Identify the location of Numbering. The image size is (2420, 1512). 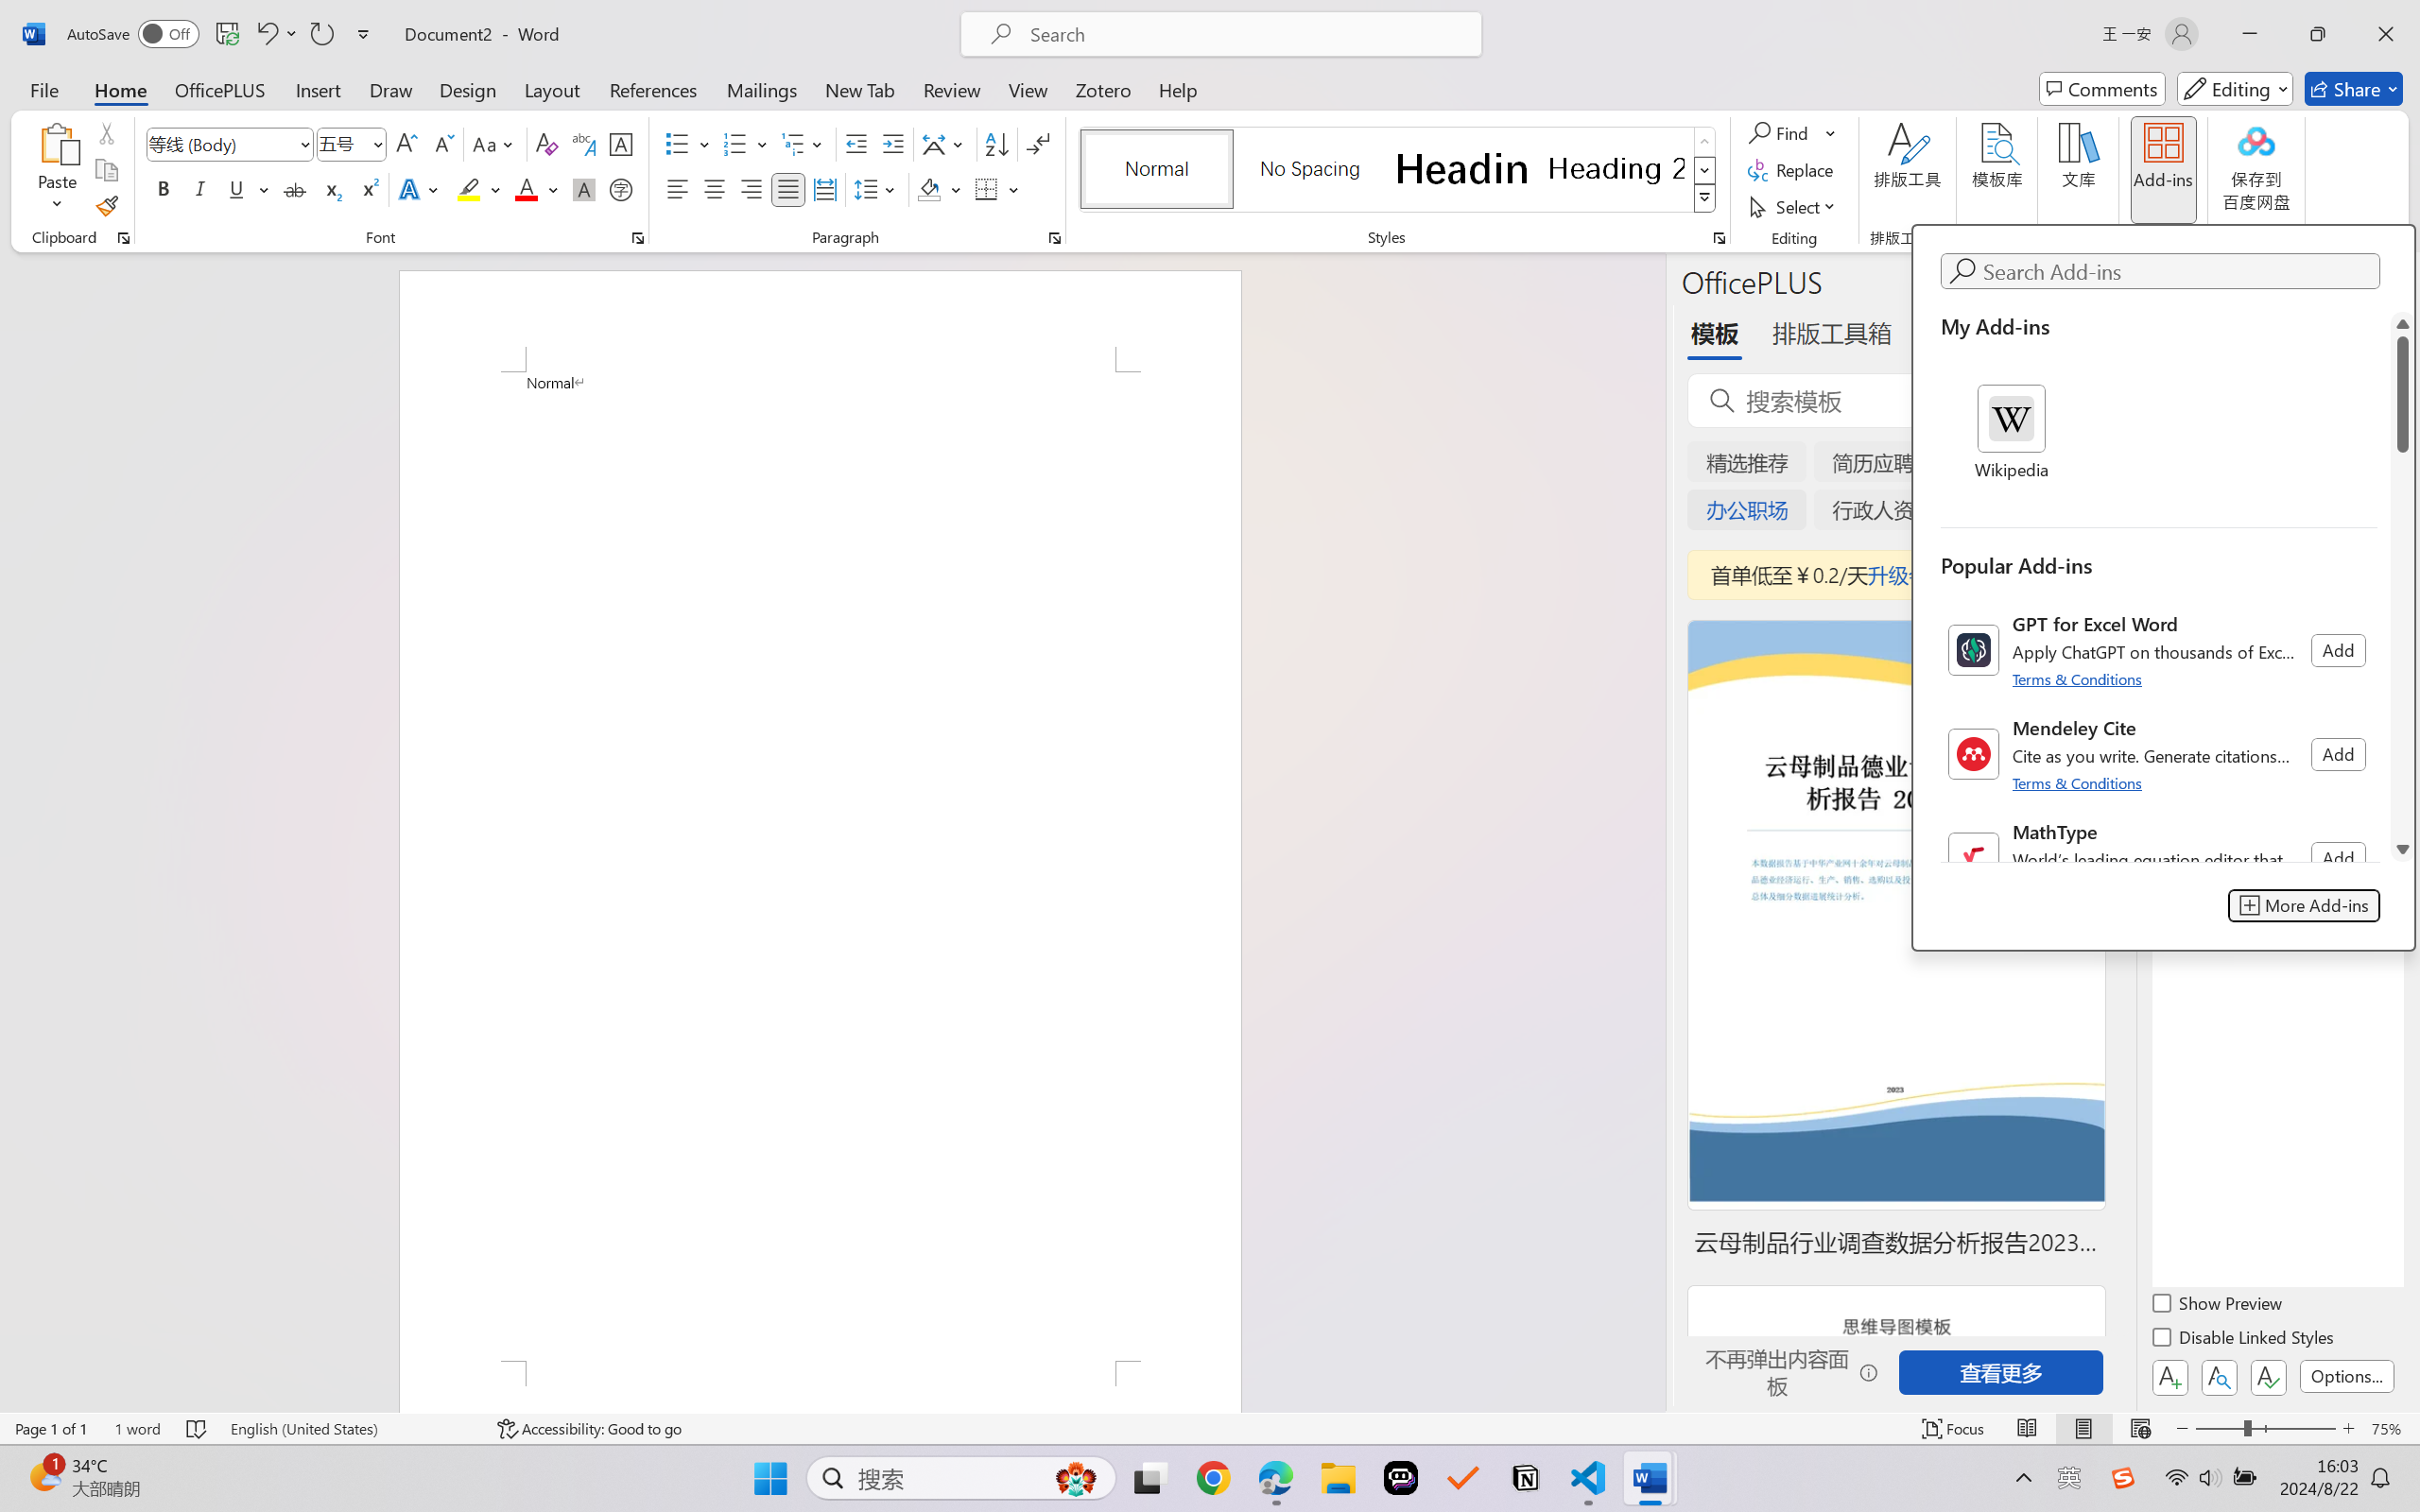
(735, 144).